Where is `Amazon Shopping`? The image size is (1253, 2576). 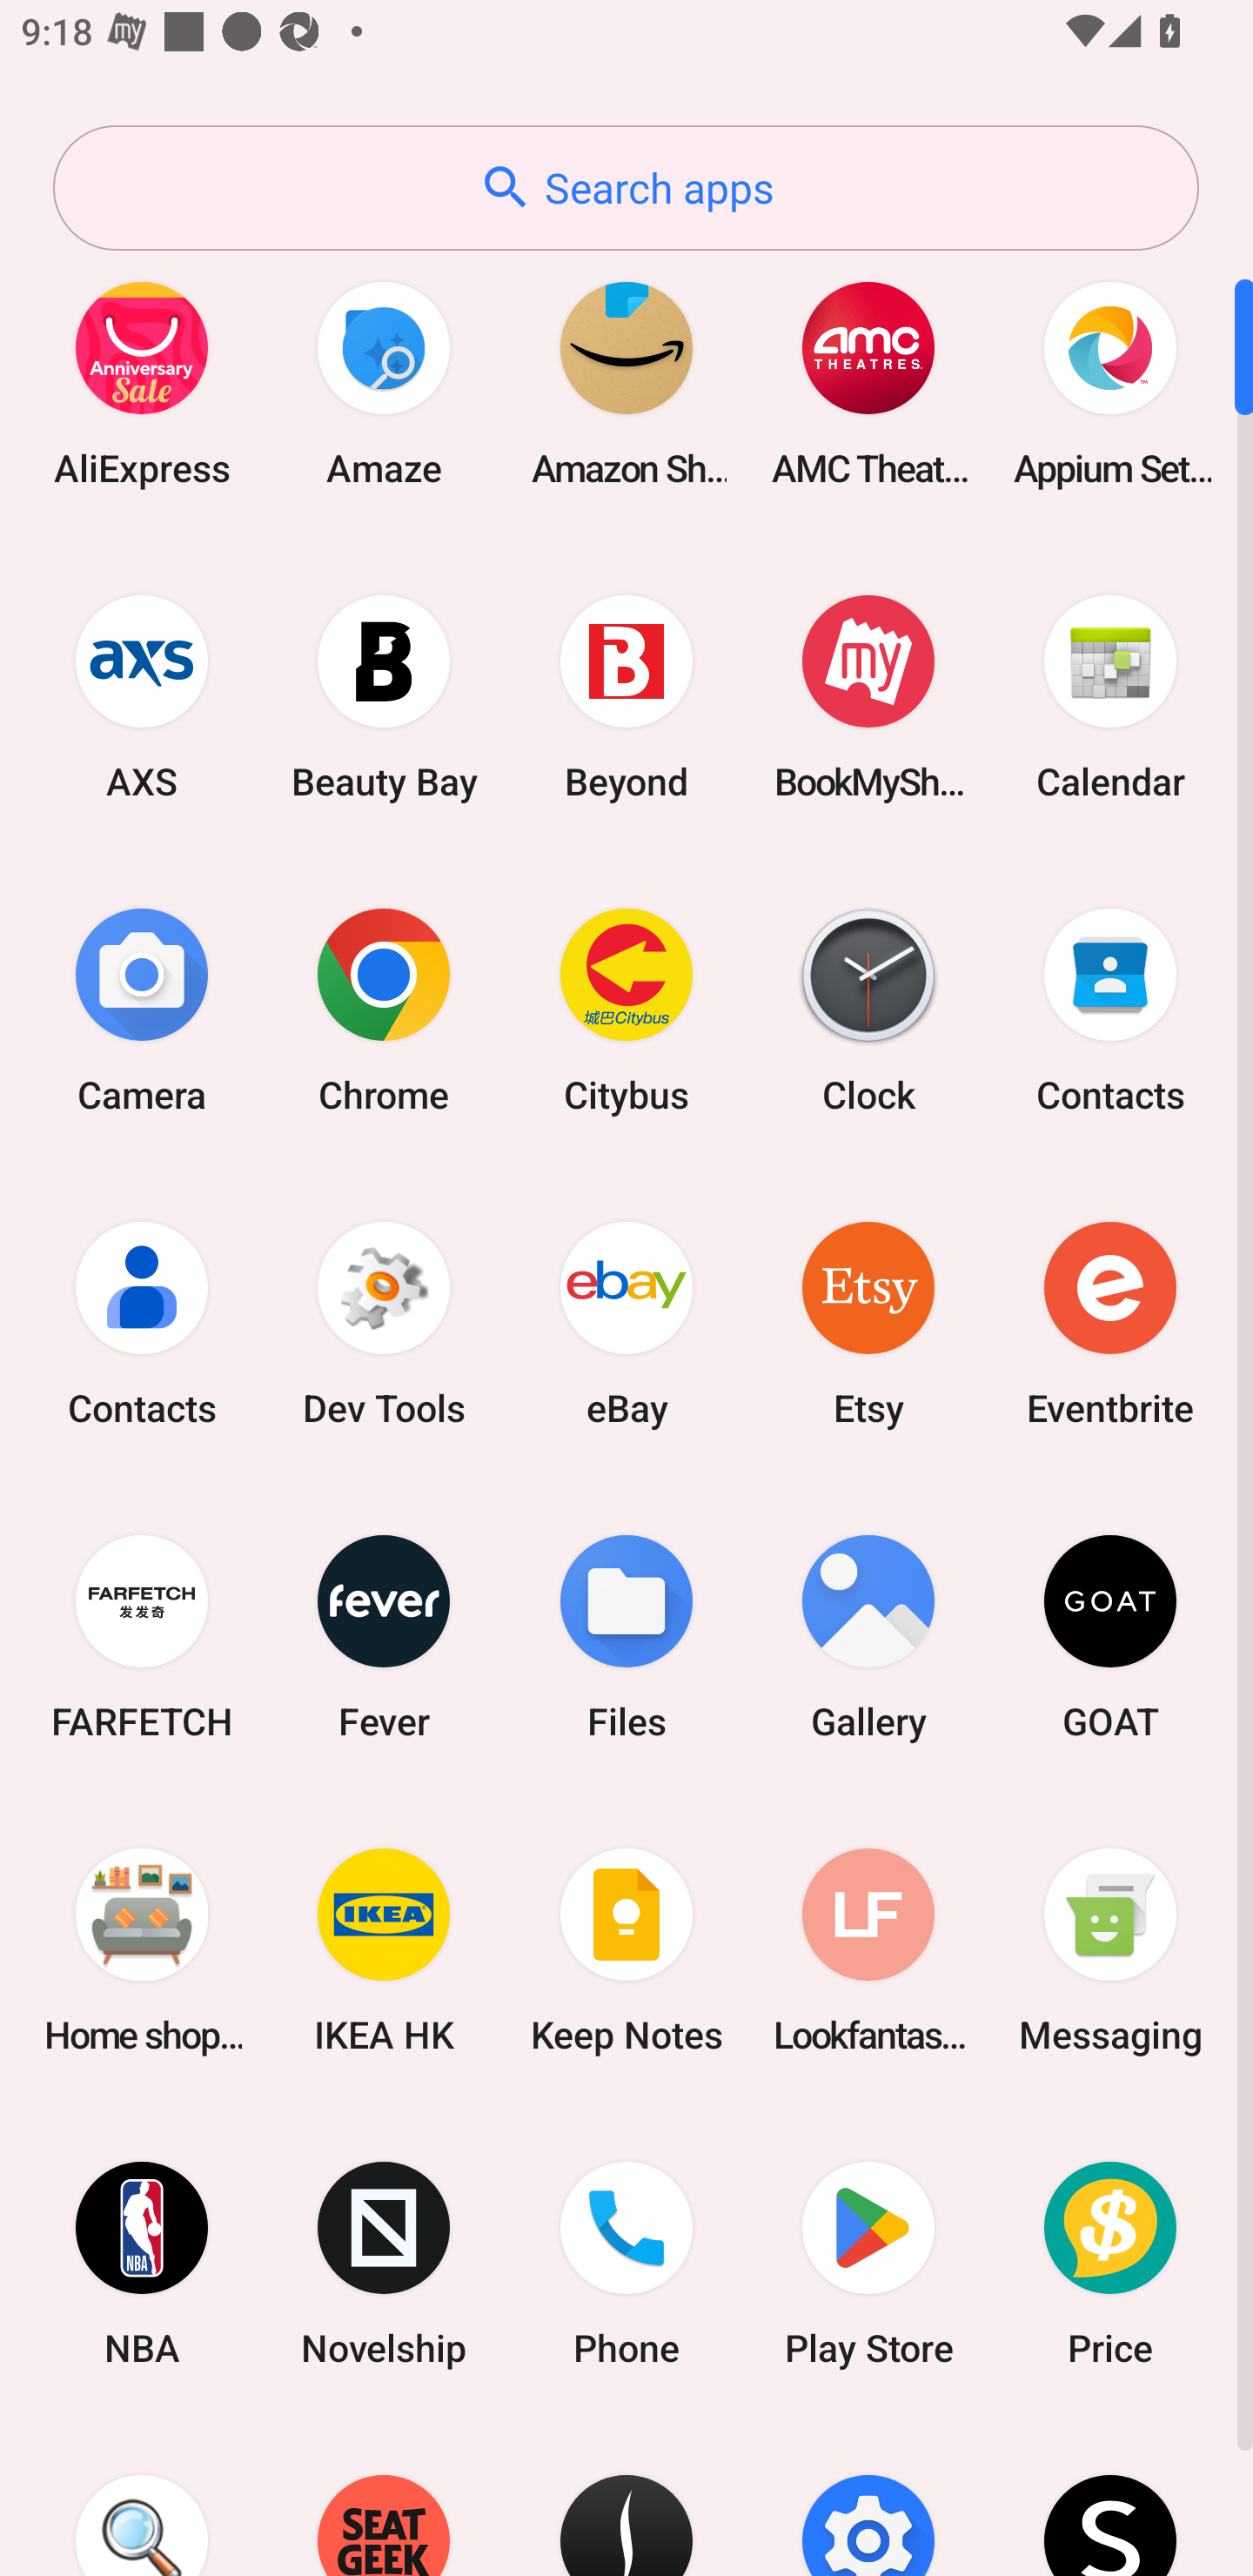
Amazon Shopping is located at coordinates (626, 383).